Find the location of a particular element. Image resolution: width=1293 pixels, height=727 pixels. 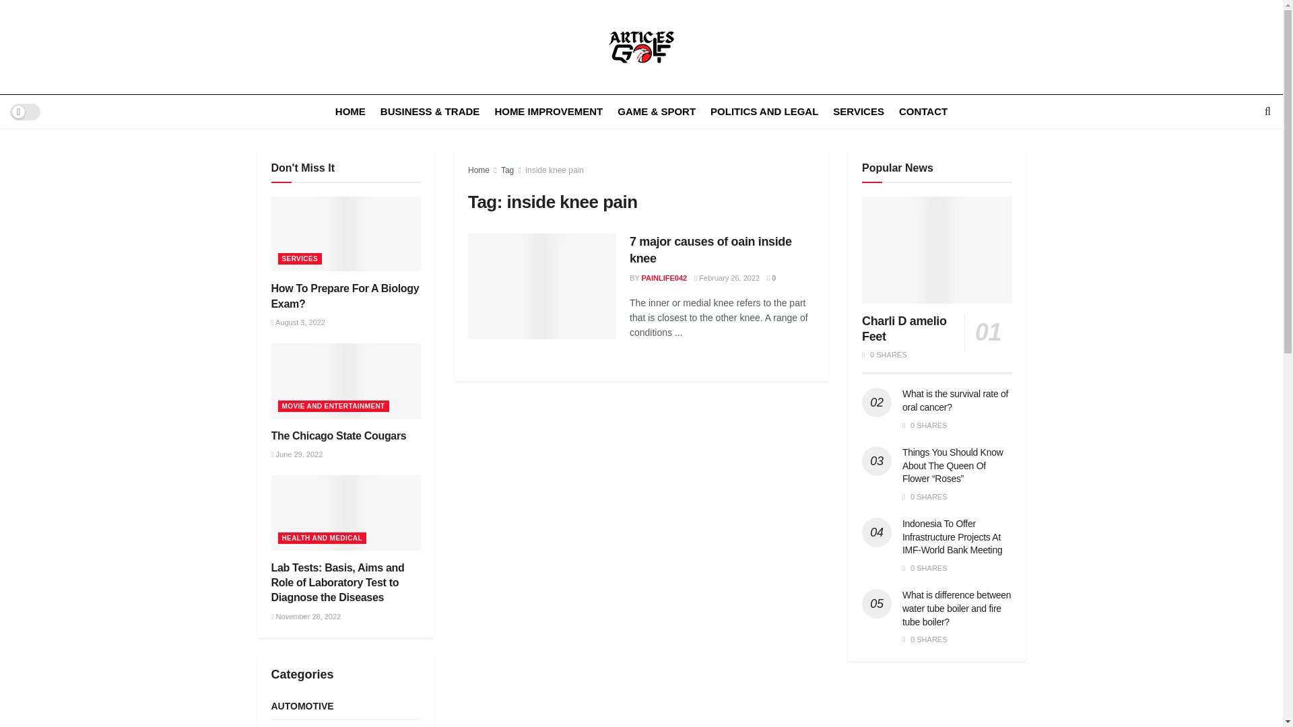

HOME is located at coordinates (350, 112).